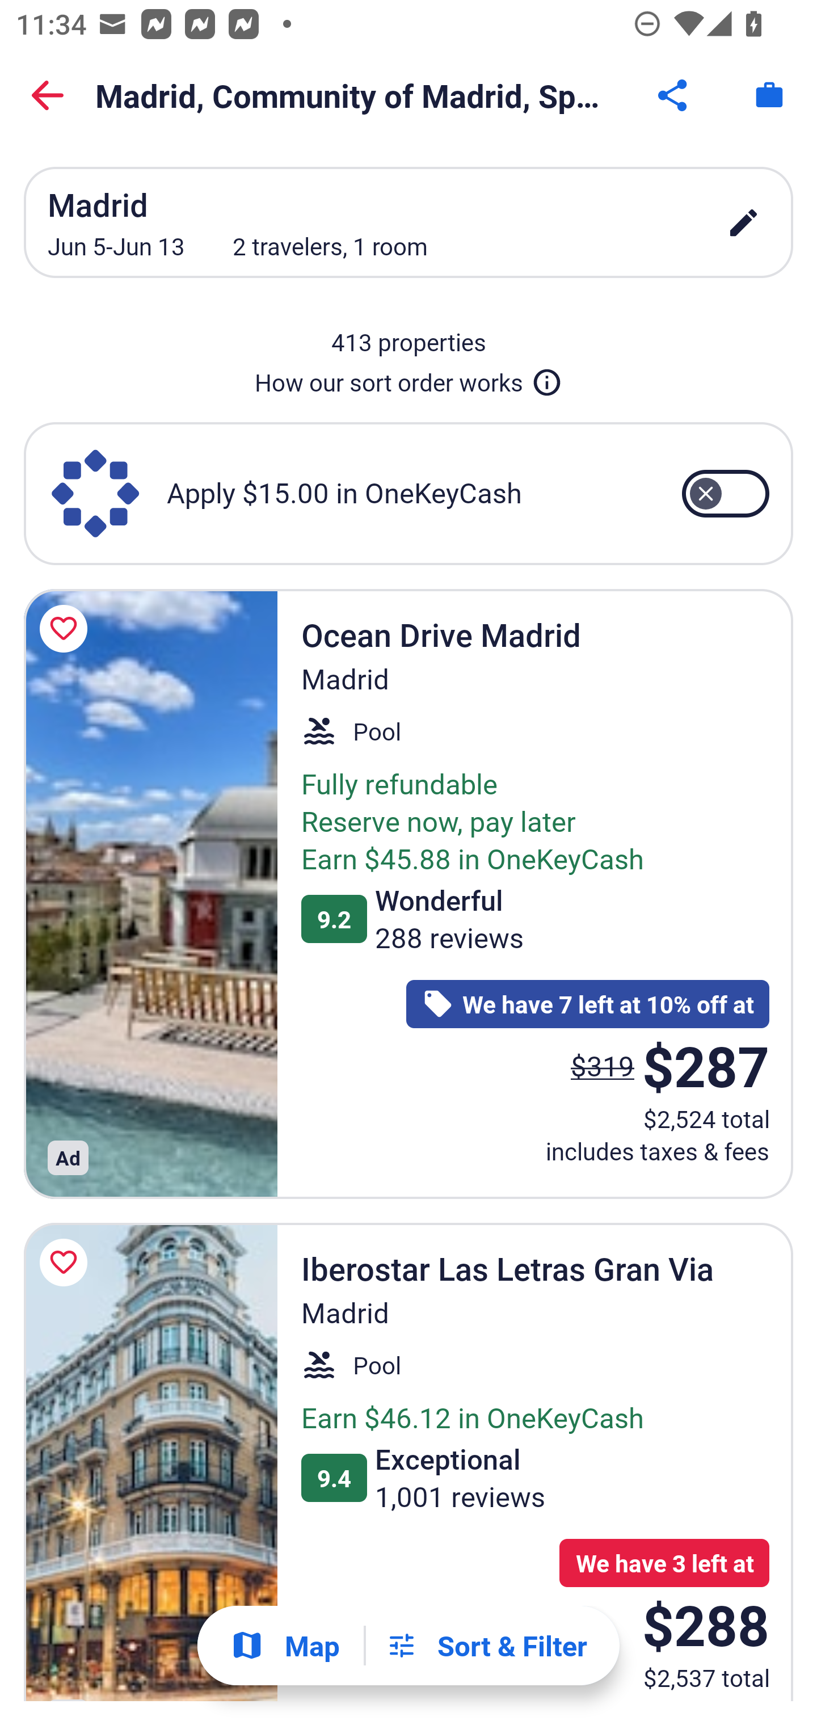 The width and height of the screenshot is (817, 1725). I want to click on Save Ocean Drive Madrid to a trip, so click(67, 629).